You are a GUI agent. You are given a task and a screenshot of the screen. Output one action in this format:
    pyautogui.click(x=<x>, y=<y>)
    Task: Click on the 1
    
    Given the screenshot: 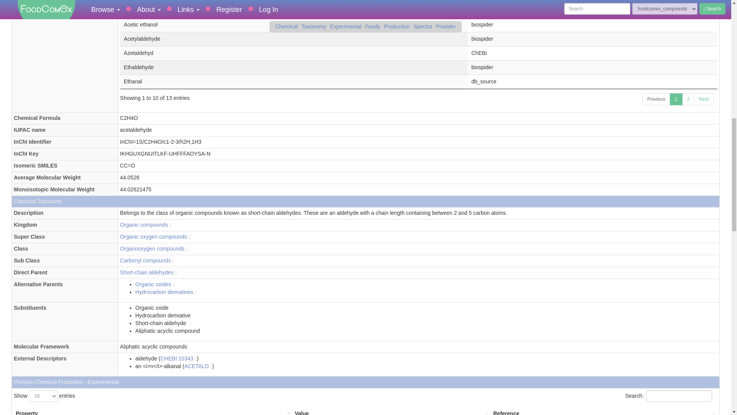 What is the action you would take?
    pyautogui.click(x=676, y=99)
    